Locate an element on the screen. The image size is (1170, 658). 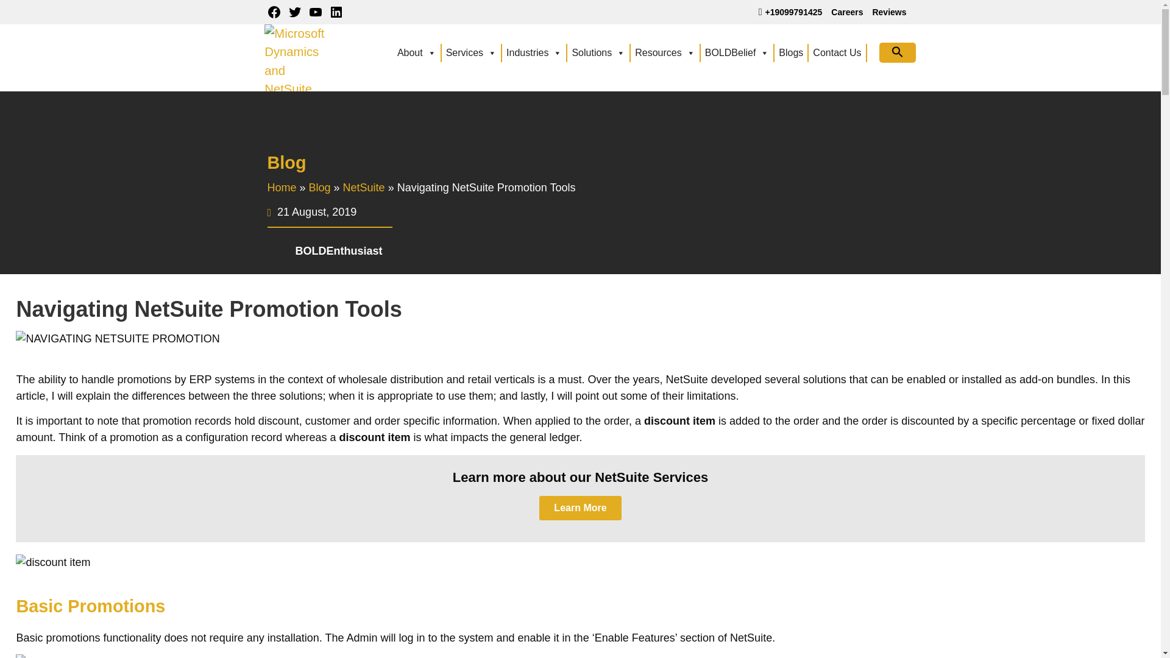
Careers is located at coordinates (847, 12).